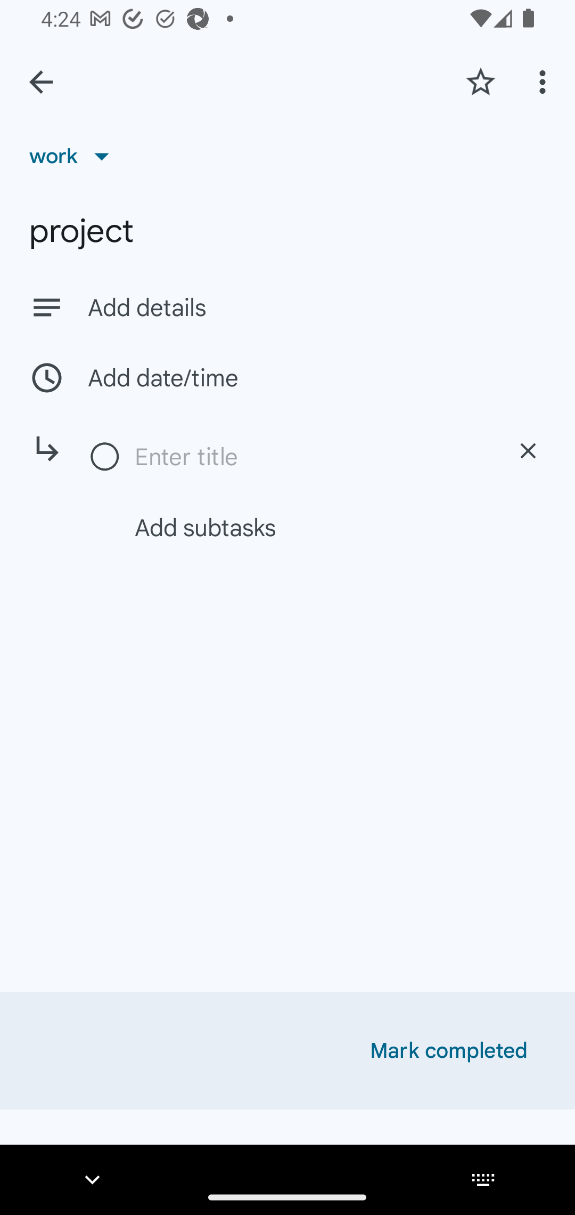 The height and width of the screenshot is (1215, 575). I want to click on Add details, so click(316, 308).